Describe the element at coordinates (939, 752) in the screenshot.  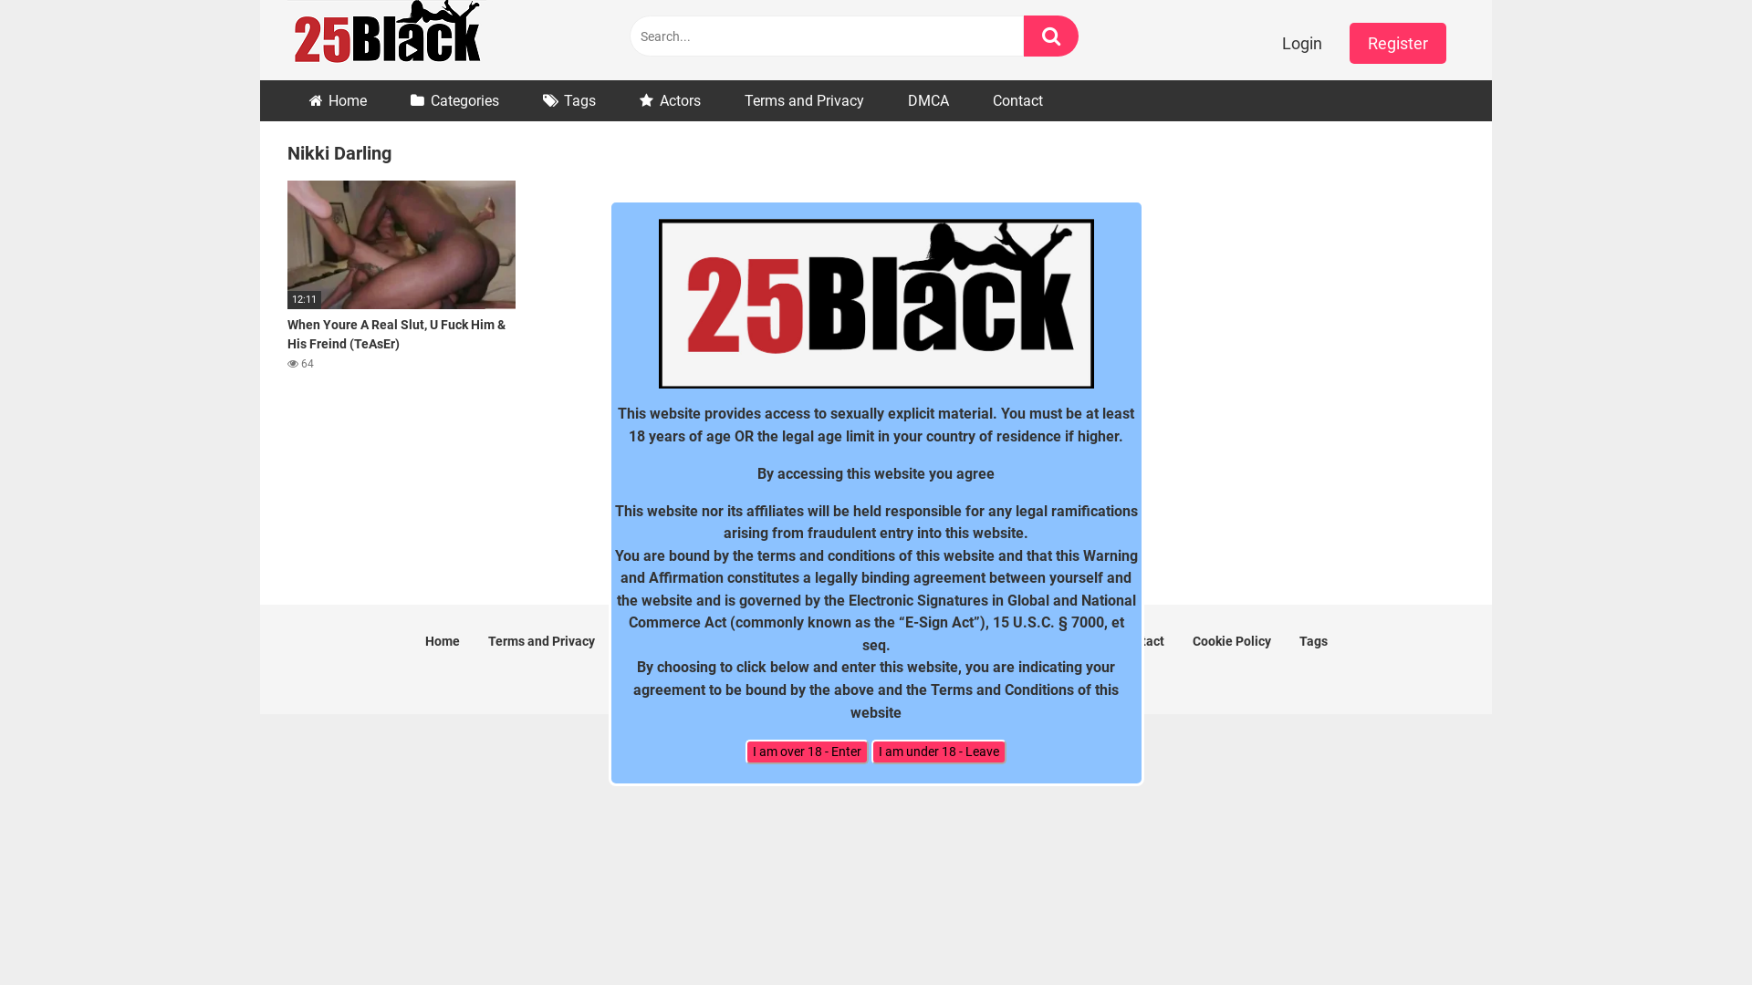
I see `I am under 18 - Leave` at that location.